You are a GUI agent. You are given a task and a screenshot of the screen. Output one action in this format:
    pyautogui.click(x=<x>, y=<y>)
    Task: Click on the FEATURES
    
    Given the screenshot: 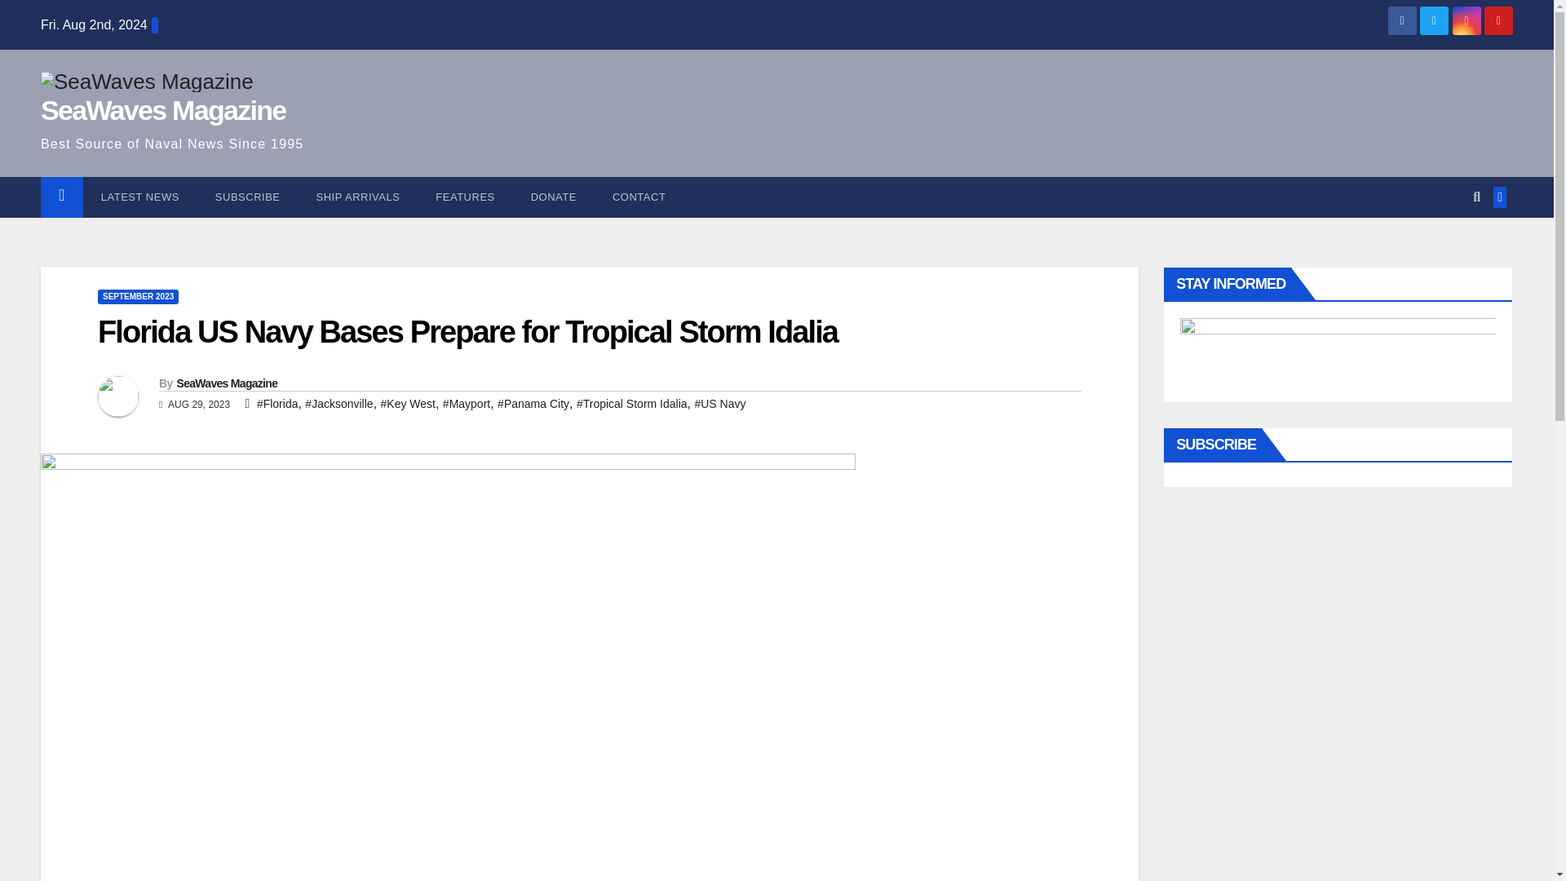 What is the action you would take?
    pyautogui.click(x=465, y=197)
    